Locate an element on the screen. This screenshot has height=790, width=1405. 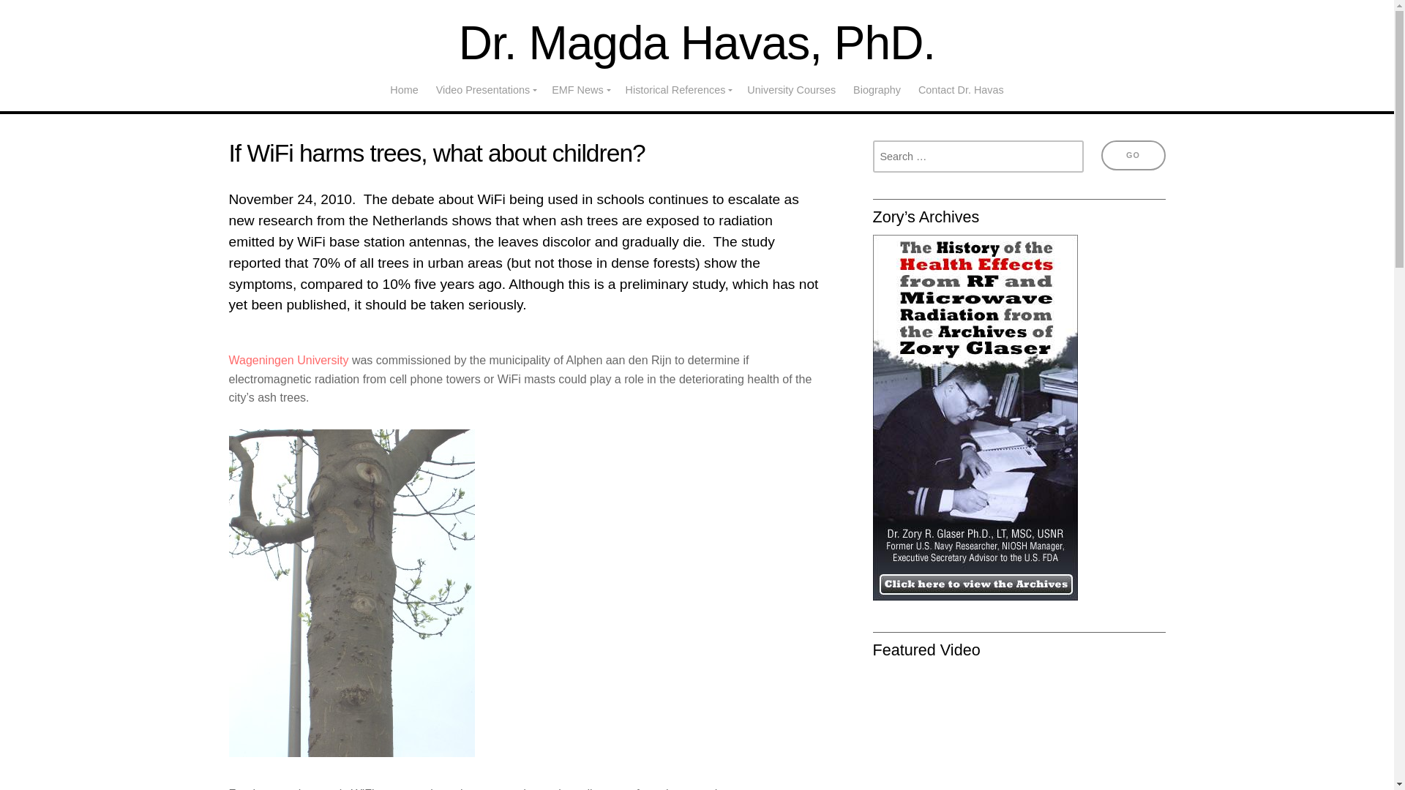
EMF News is located at coordinates (580, 89).